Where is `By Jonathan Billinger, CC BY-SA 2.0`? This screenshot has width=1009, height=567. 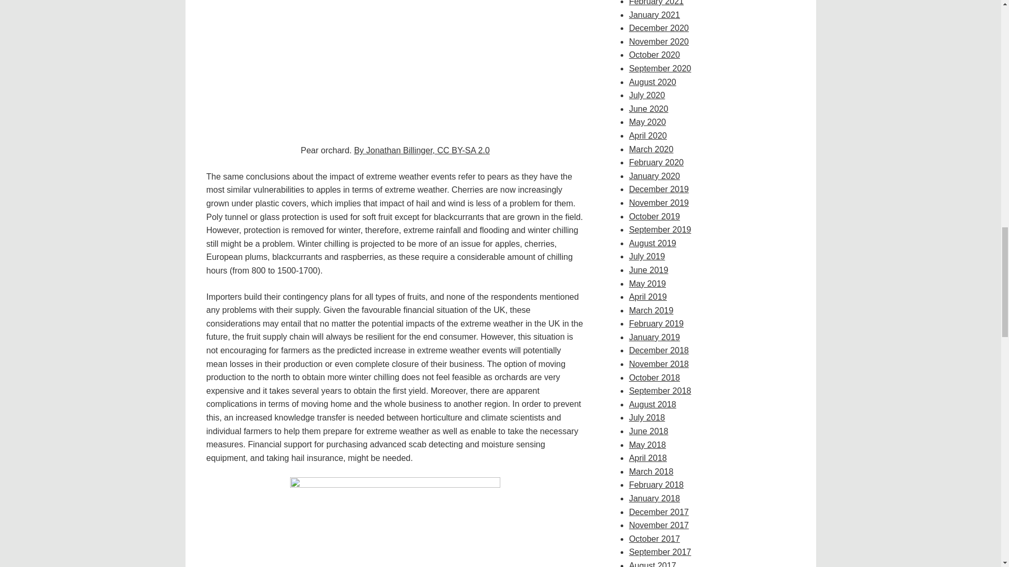 By Jonathan Billinger, CC BY-SA 2.0 is located at coordinates (421, 150).